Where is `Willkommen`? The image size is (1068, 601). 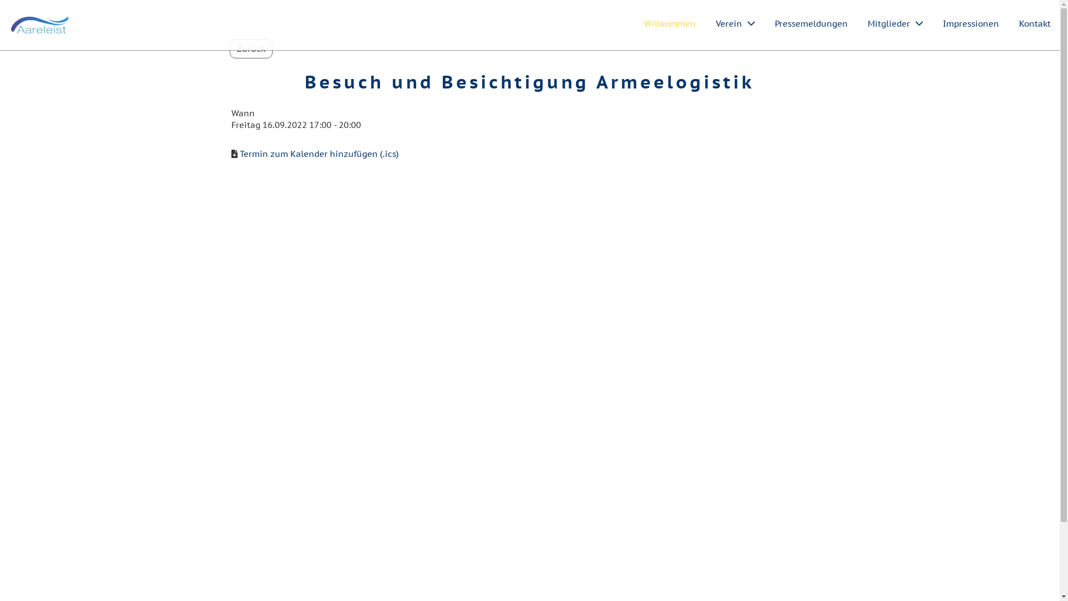
Willkommen is located at coordinates (670, 23).